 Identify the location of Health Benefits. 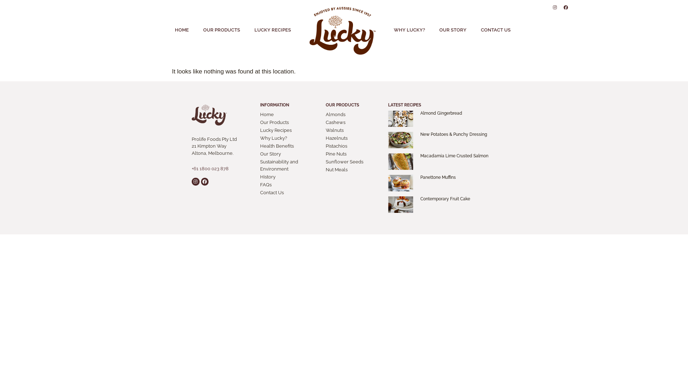
(290, 146).